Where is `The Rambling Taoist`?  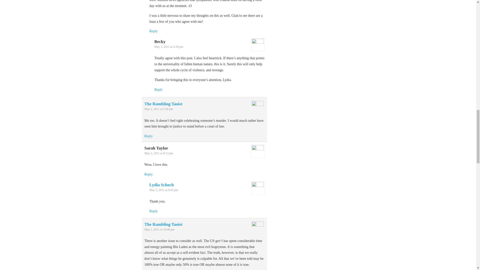 The Rambling Taoist is located at coordinates (163, 104).